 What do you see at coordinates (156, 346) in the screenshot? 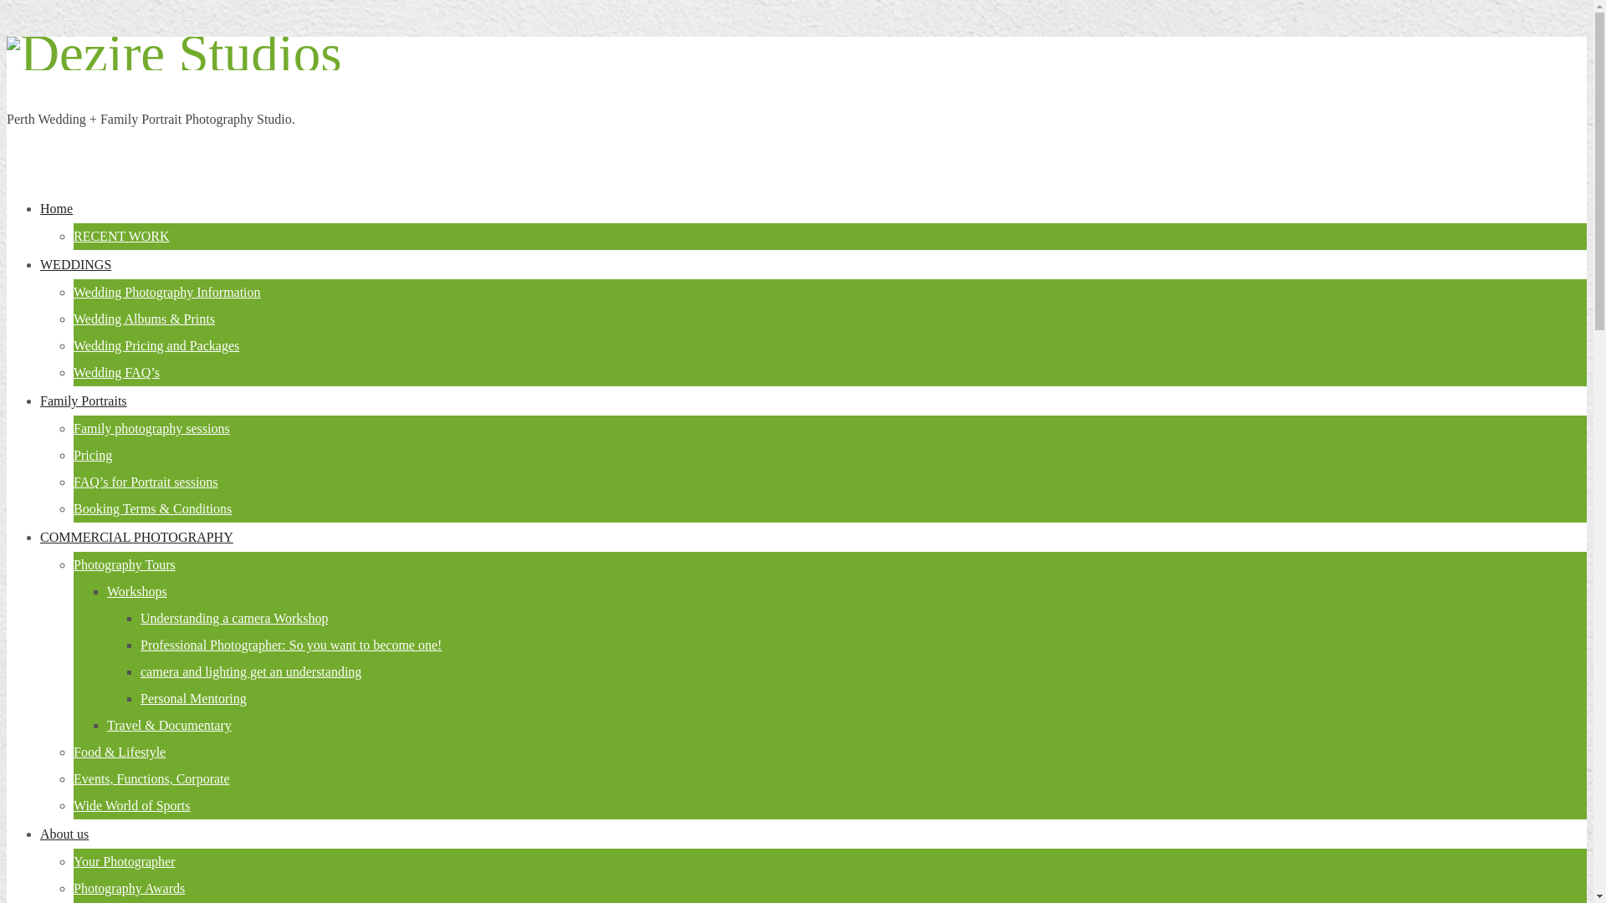
I see `Wedding Pricing and Packages` at bounding box center [156, 346].